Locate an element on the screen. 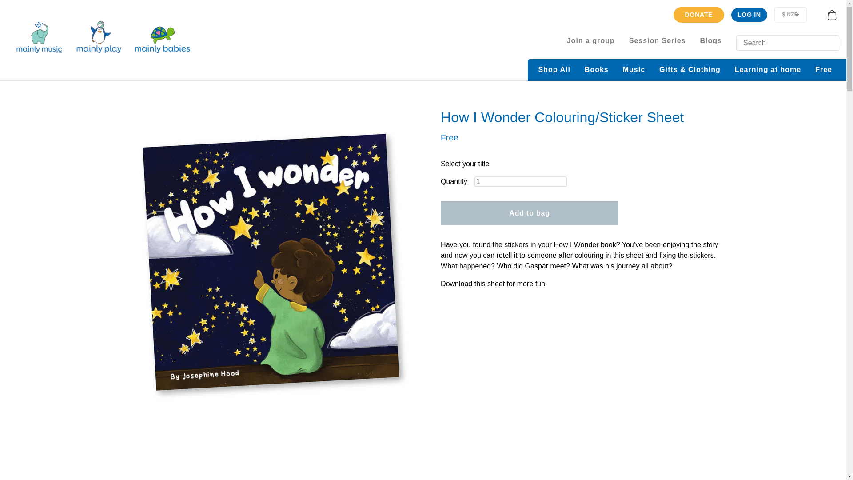 The height and width of the screenshot is (480, 853). Blogs is located at coordinates (711, 40).